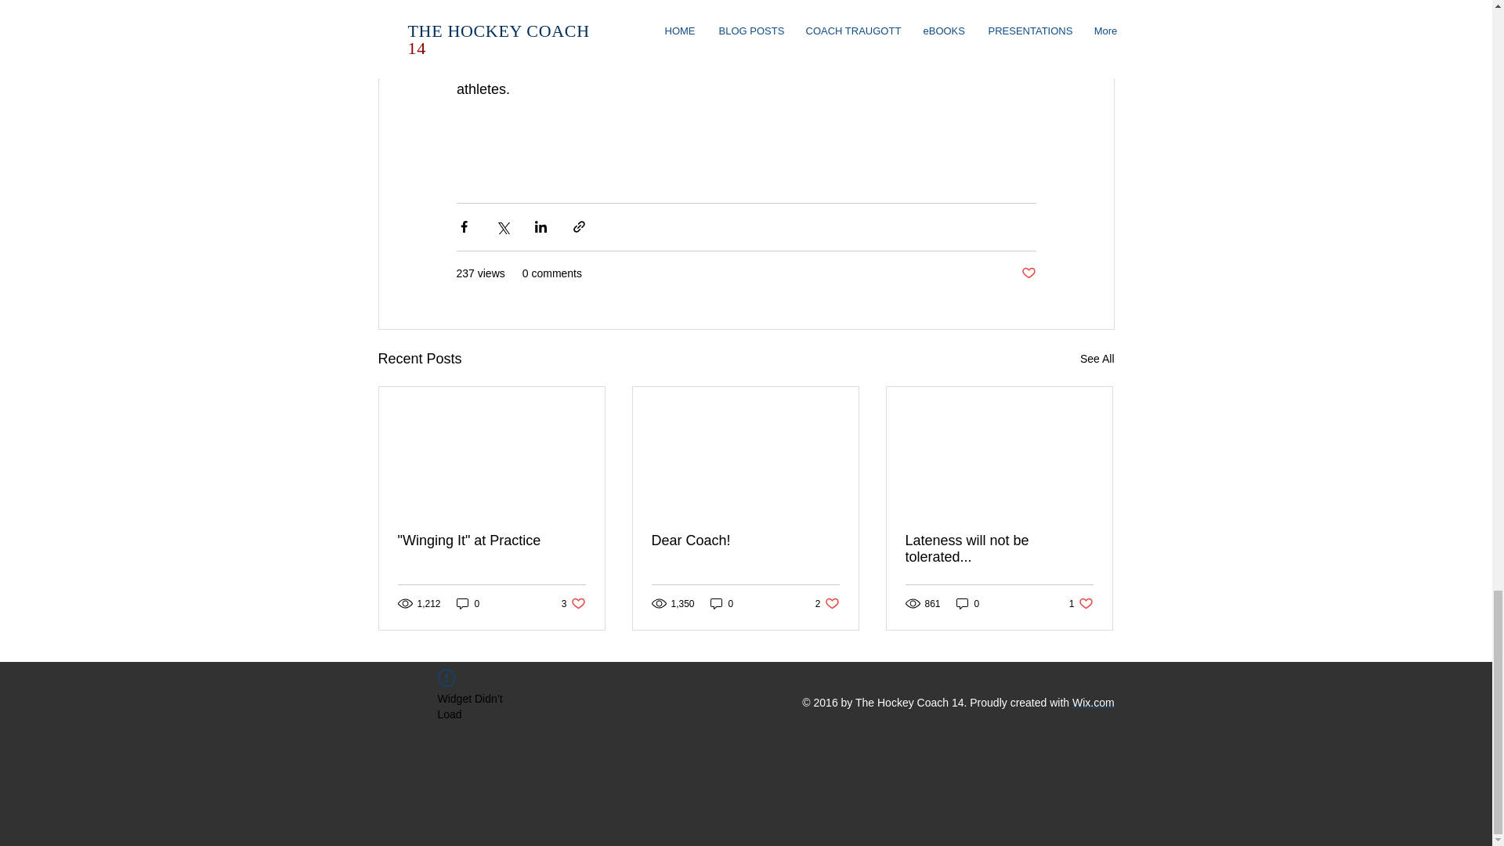 Image resolution: width=1504 pixels, height=846 pixels. I want to click on 0, so click(721, 603).